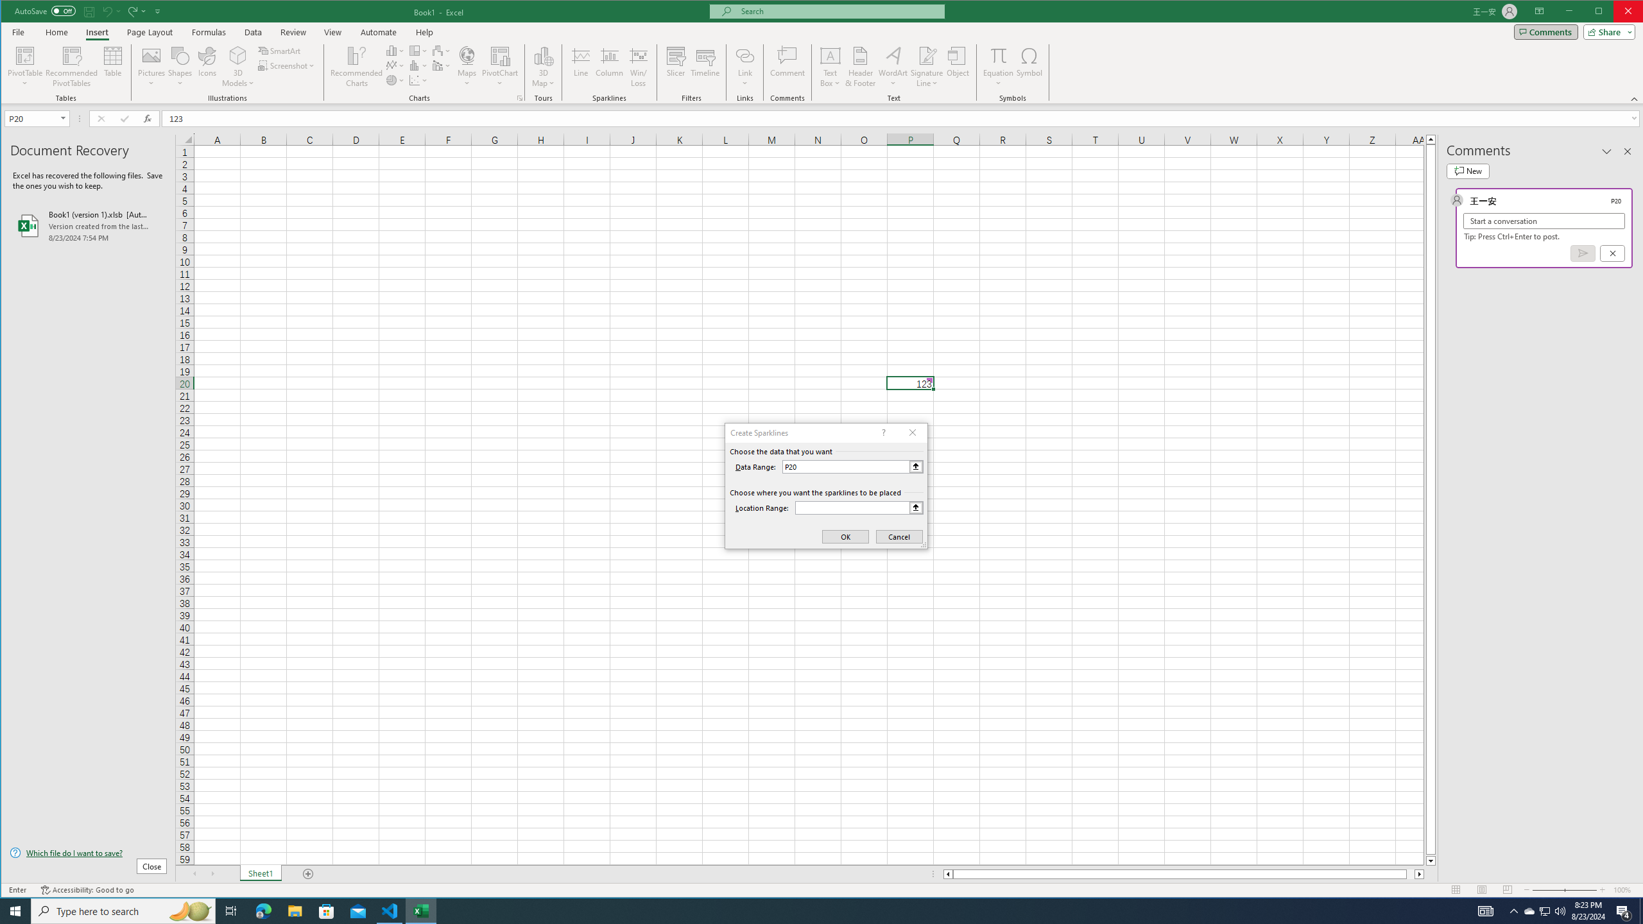 The width and height of the screenshot is (1643, 924). Describe the element at coordinates (418, 50) in the screenshot. I see `Insert Hierarchy Chart` at that location.